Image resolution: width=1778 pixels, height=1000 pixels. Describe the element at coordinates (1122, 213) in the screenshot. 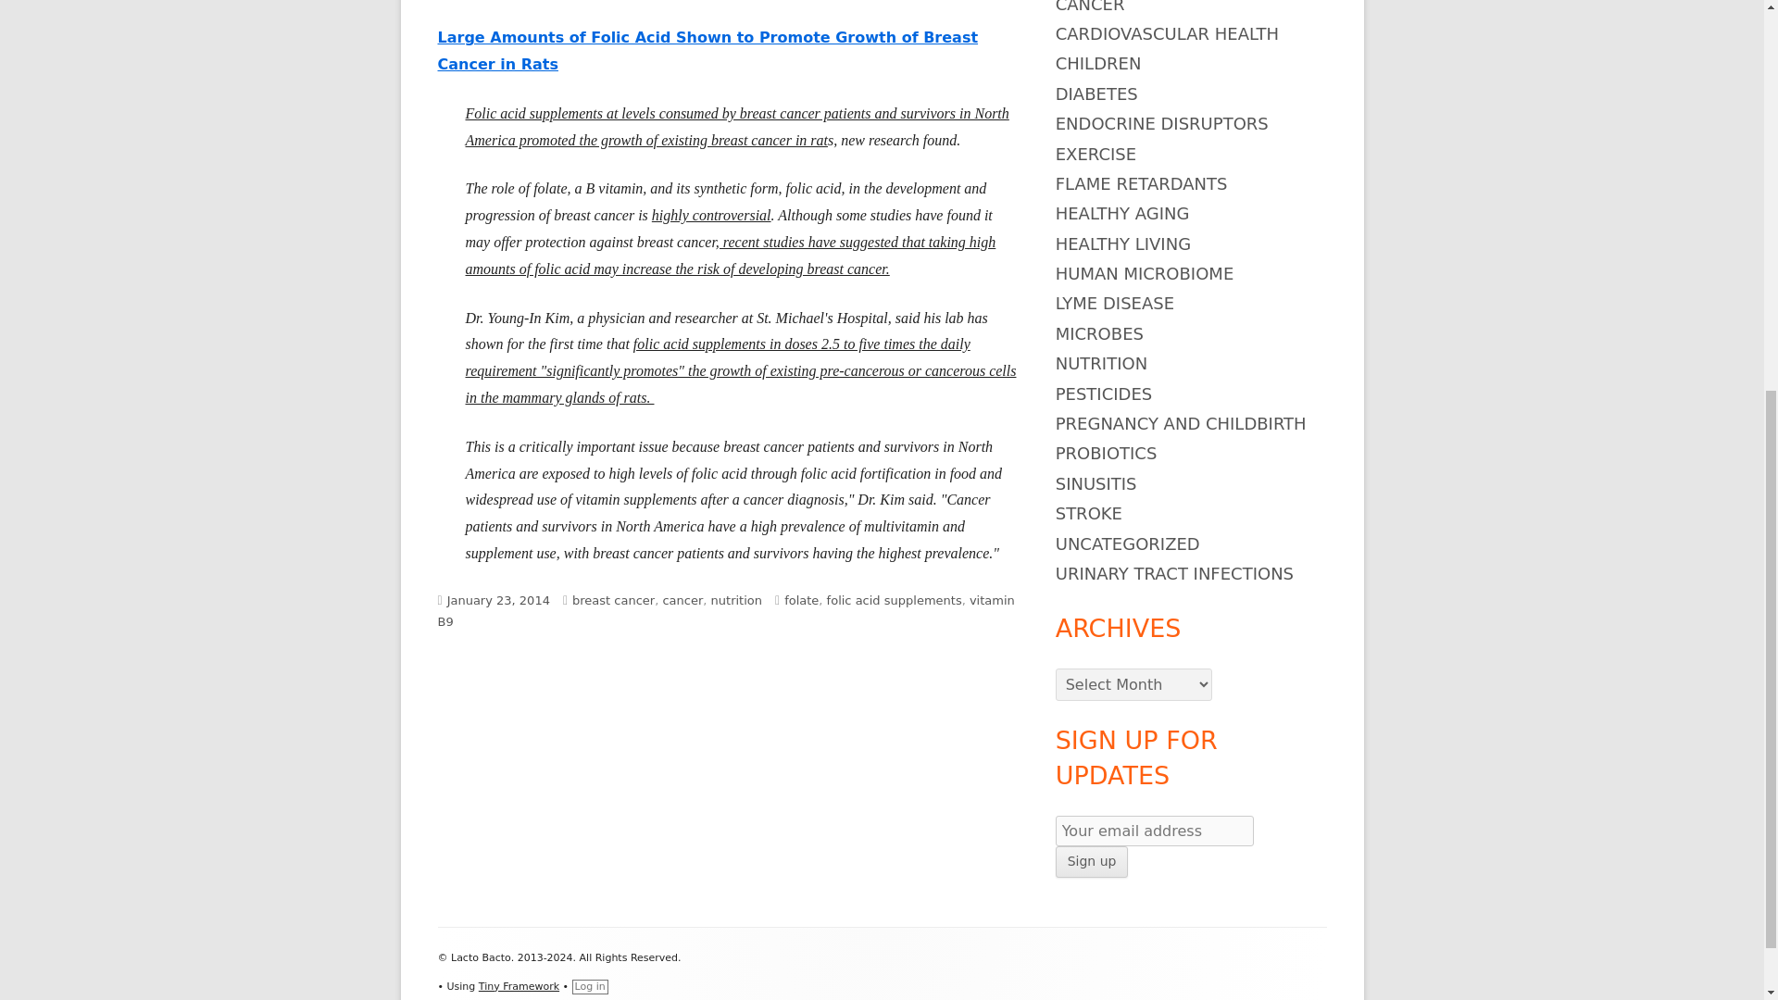

I see `HEALTHY AGING` at that location.